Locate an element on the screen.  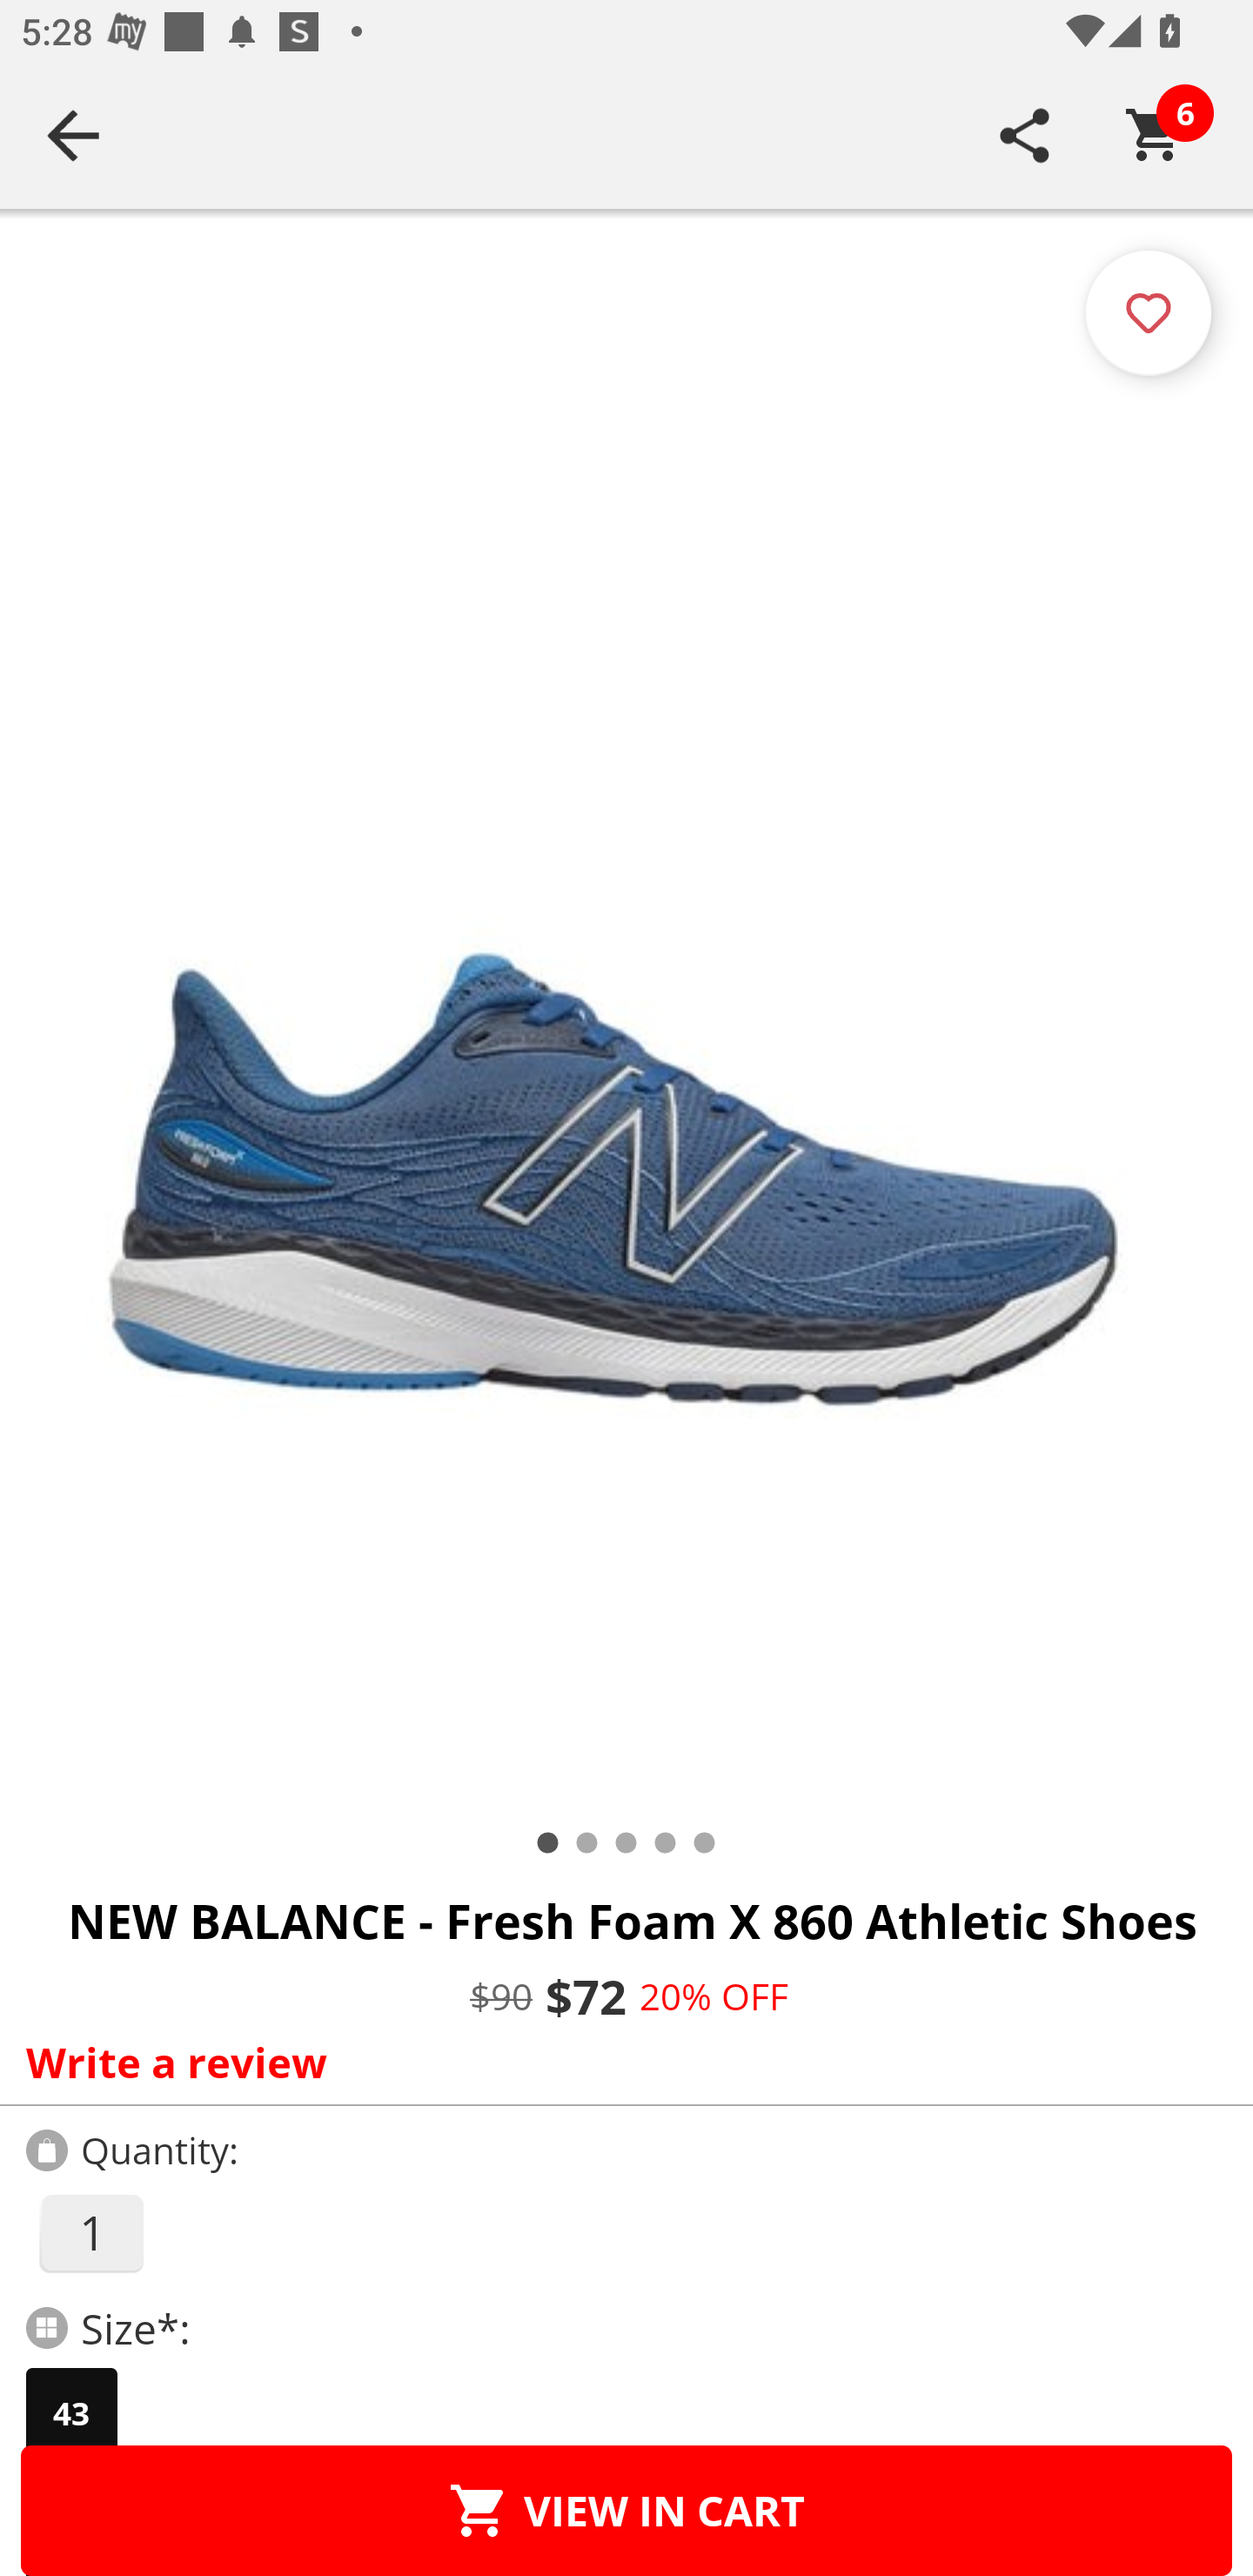
SHARE is located at coordinates (1025, 135).